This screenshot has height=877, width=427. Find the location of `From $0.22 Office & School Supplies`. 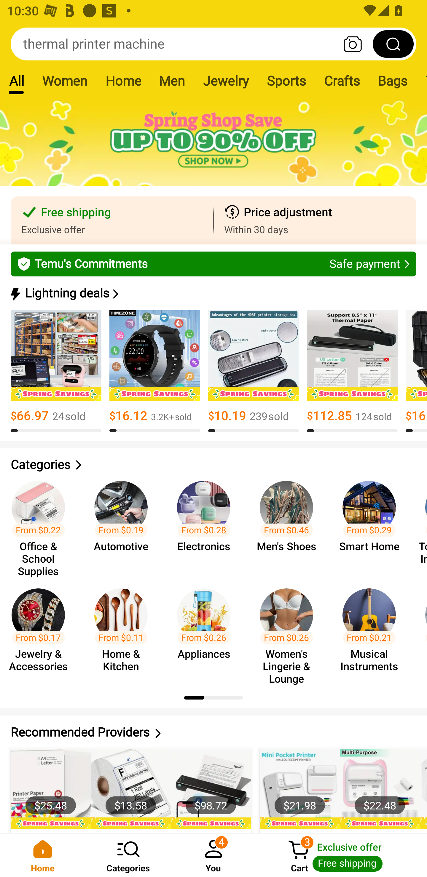

From $0.22 Office & School Supplies is located at coordinates (42, 524).